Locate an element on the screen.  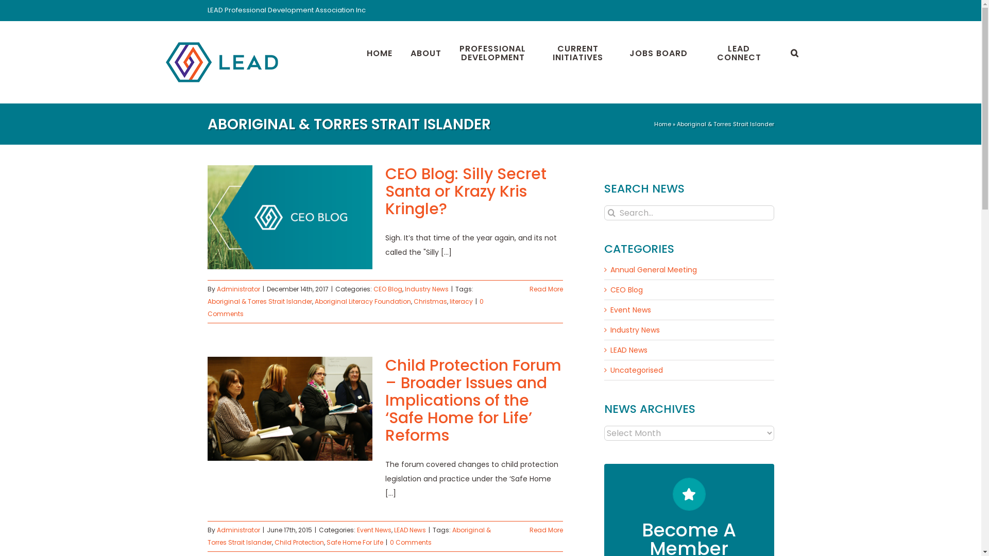
Read More is located at coordinates (546, 530).